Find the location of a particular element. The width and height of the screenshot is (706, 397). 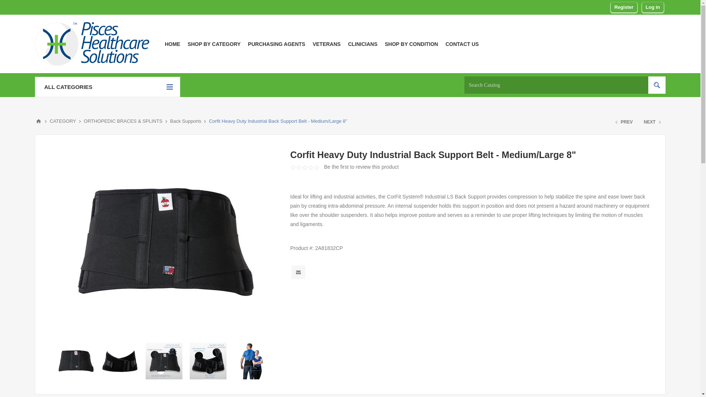

SHOP BY CONDITION is located at coordinates (411, 44).